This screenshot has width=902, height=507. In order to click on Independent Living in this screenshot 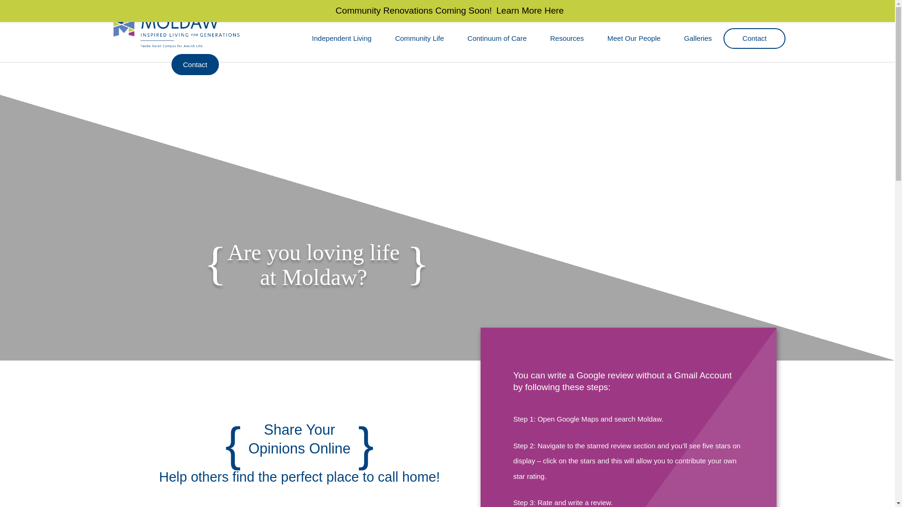, I will do `click(342, 38)`.